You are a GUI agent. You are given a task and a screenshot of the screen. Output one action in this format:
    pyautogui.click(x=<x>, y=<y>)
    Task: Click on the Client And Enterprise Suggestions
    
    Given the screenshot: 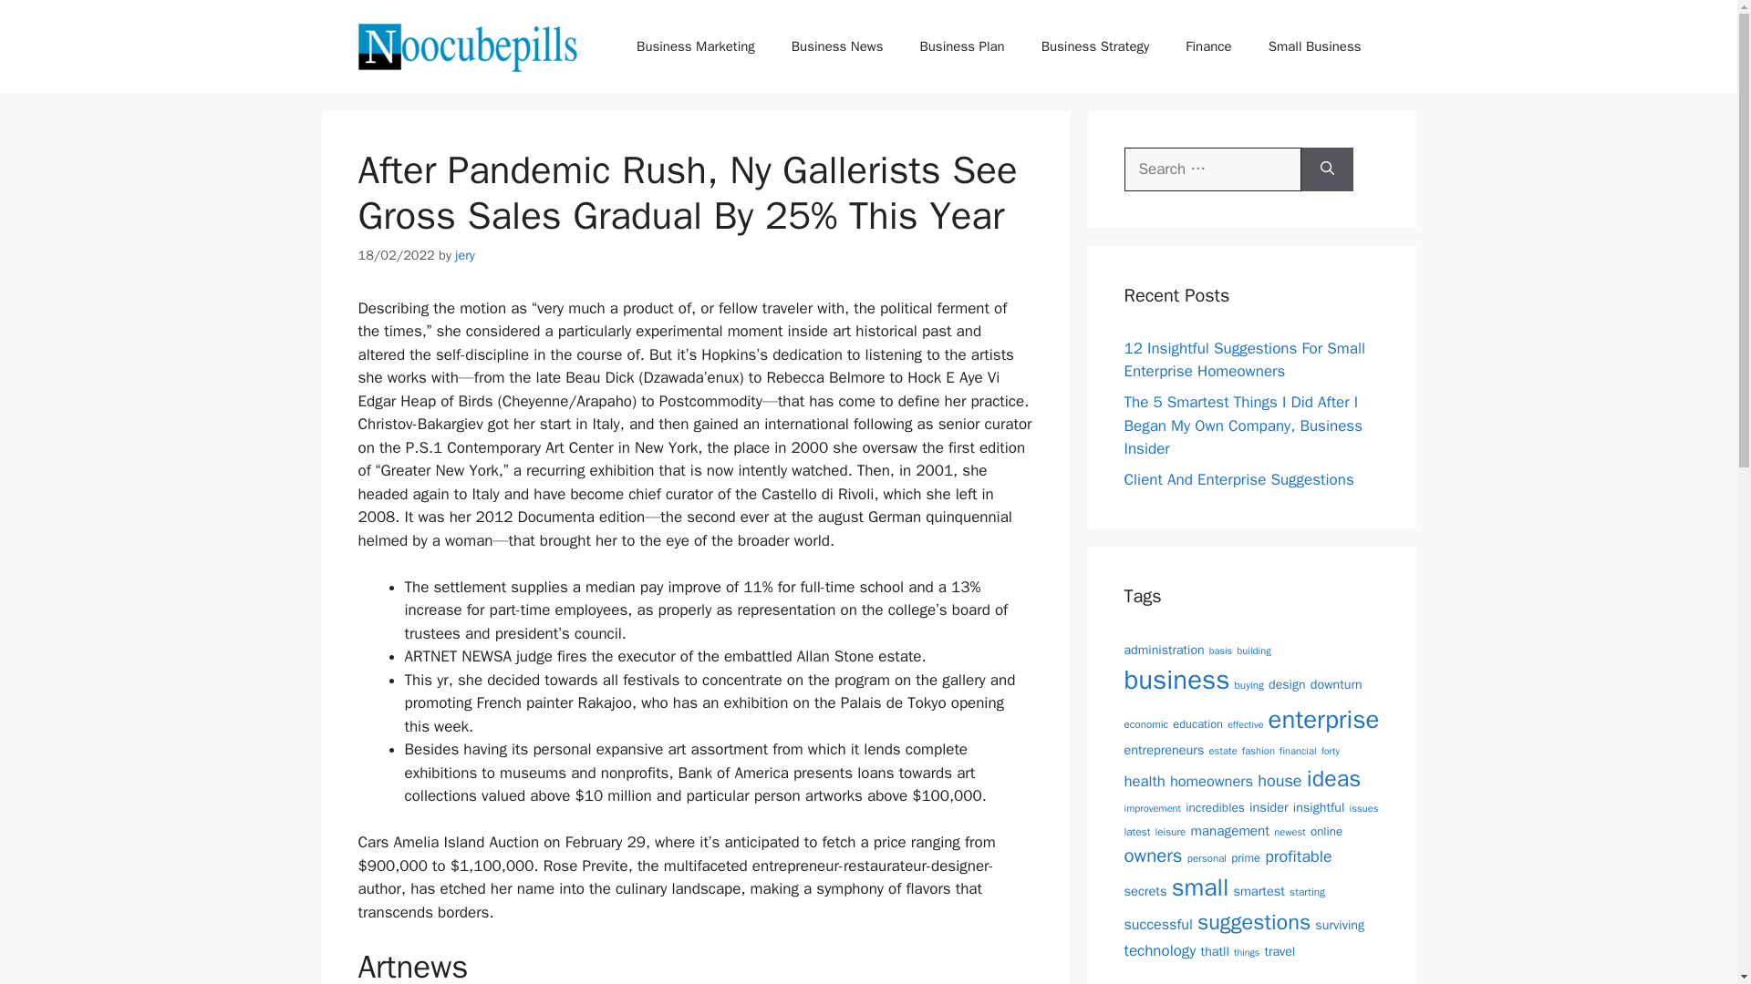 What is the action you would take?
    pyautogui.click(x=1238, y=479)
    